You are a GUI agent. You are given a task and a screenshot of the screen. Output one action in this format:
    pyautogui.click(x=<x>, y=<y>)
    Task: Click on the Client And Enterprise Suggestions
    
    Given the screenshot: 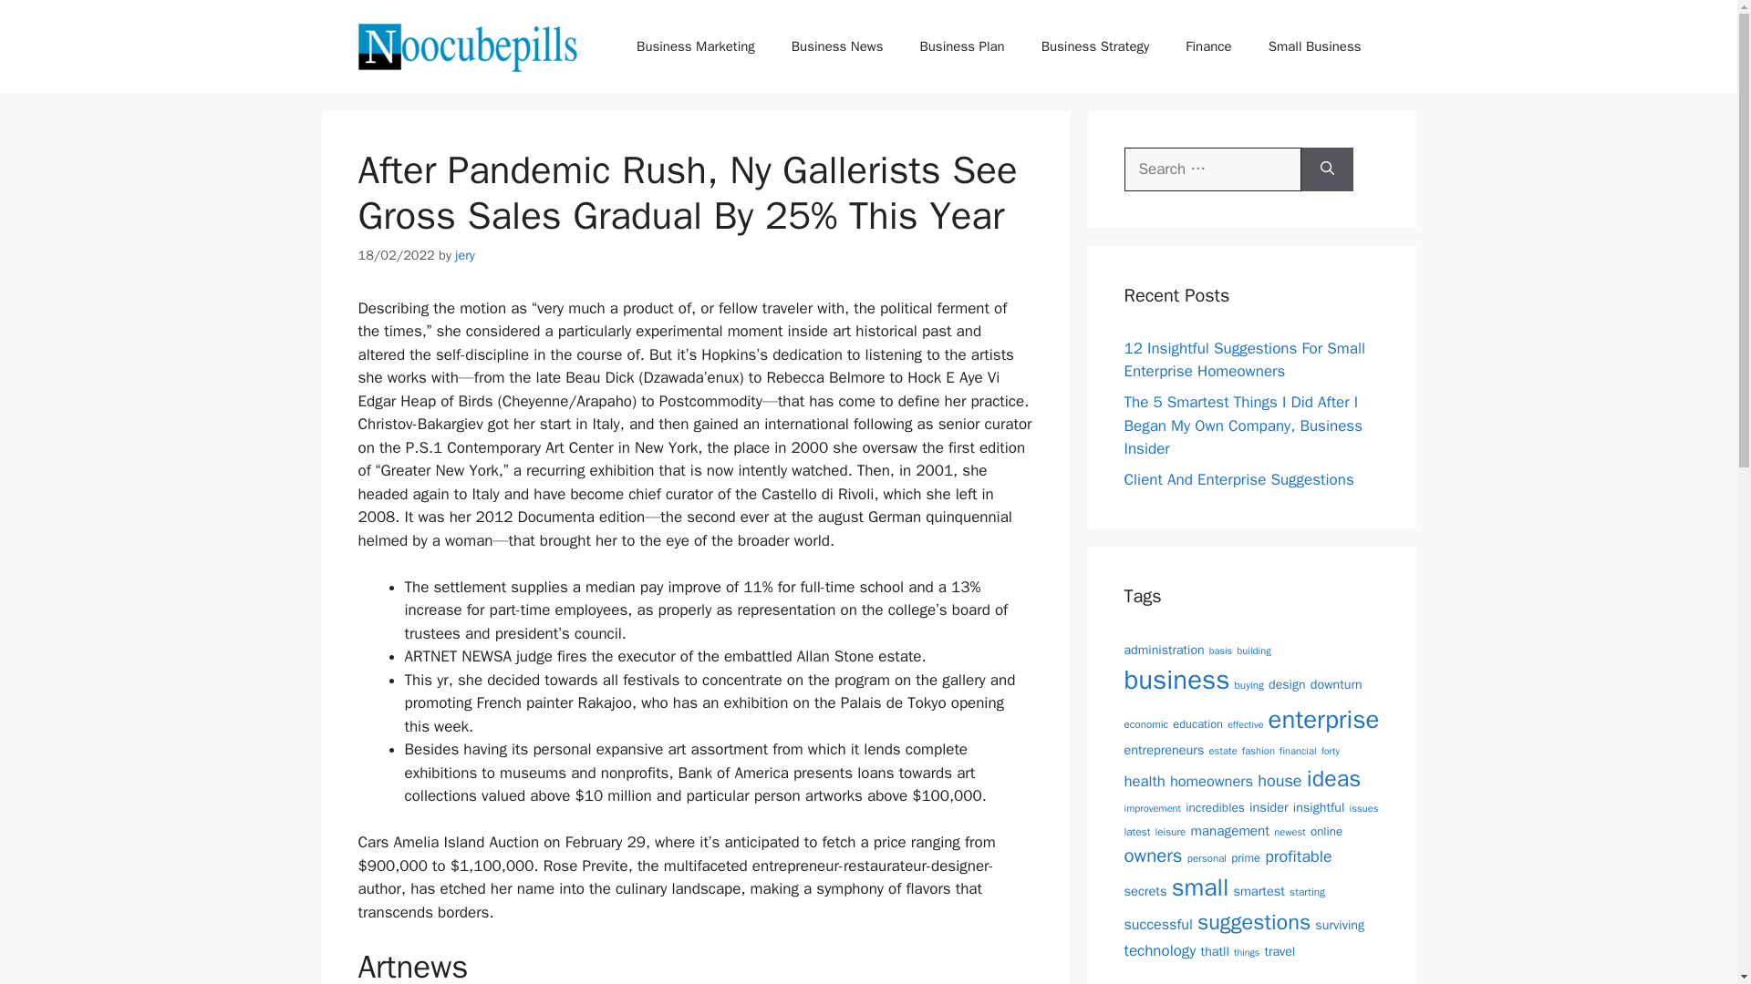 What is the action you would take?
    pyautogui.click(x=1238, y=479)
    